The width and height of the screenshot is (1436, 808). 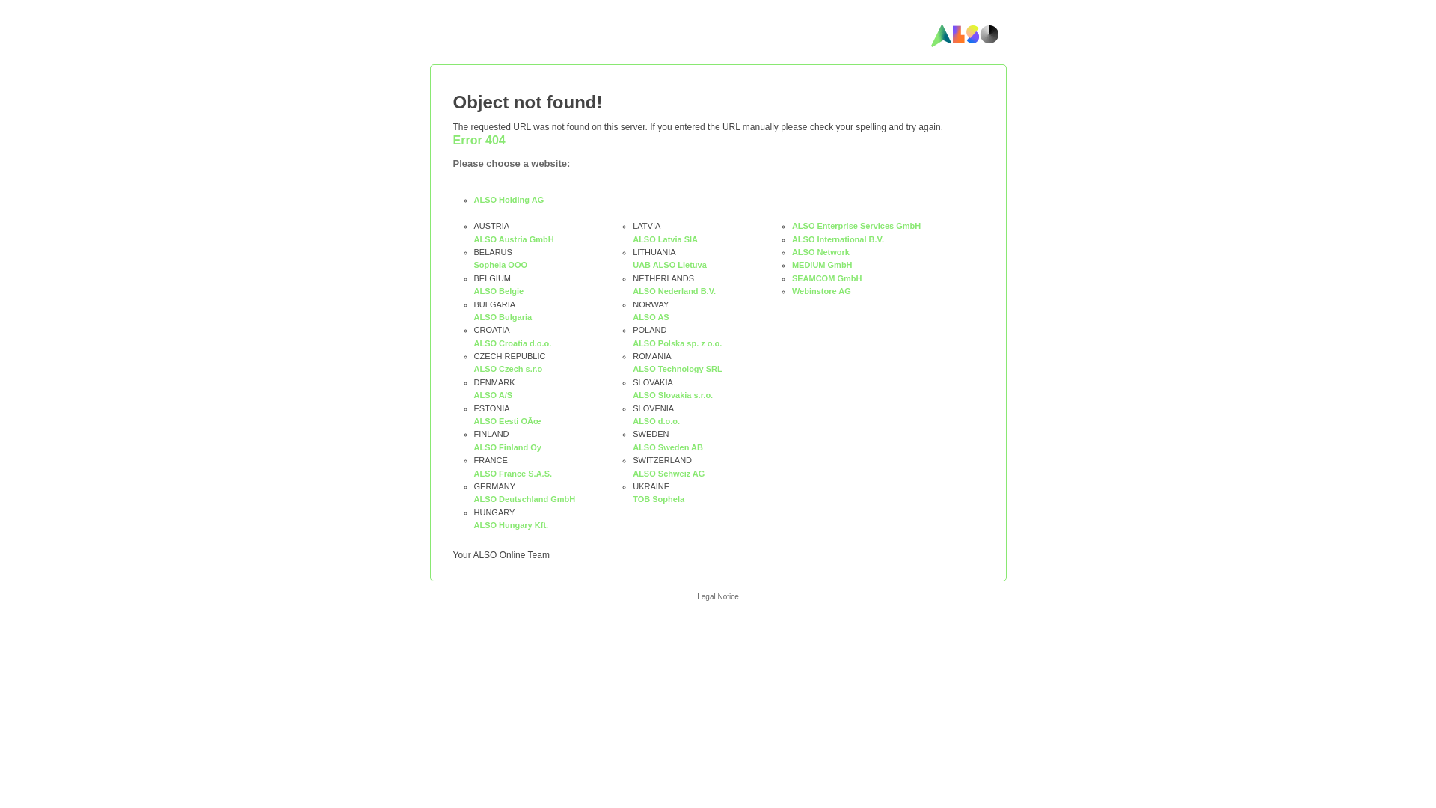 I want to click on ALSO Schweiz AG, so click(x=669, y=474).